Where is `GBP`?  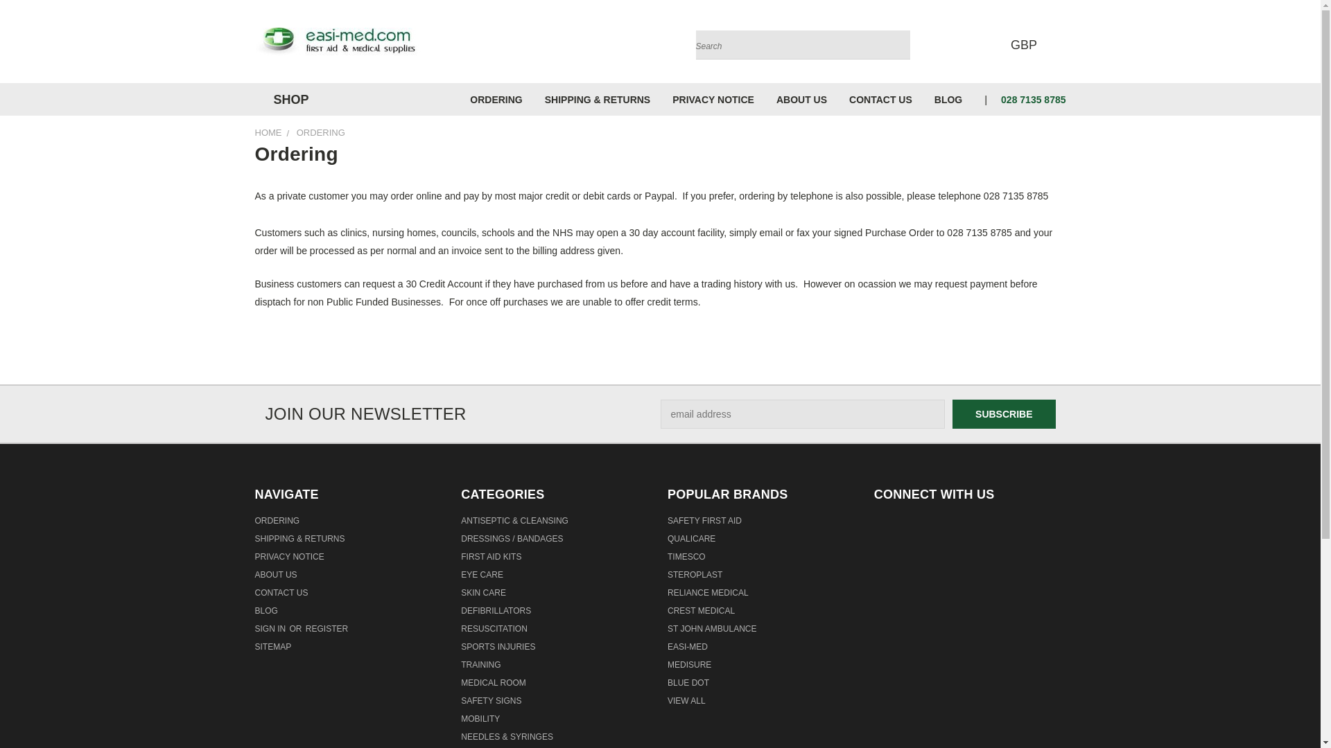
GBP is located at coordinates (1027, 44).